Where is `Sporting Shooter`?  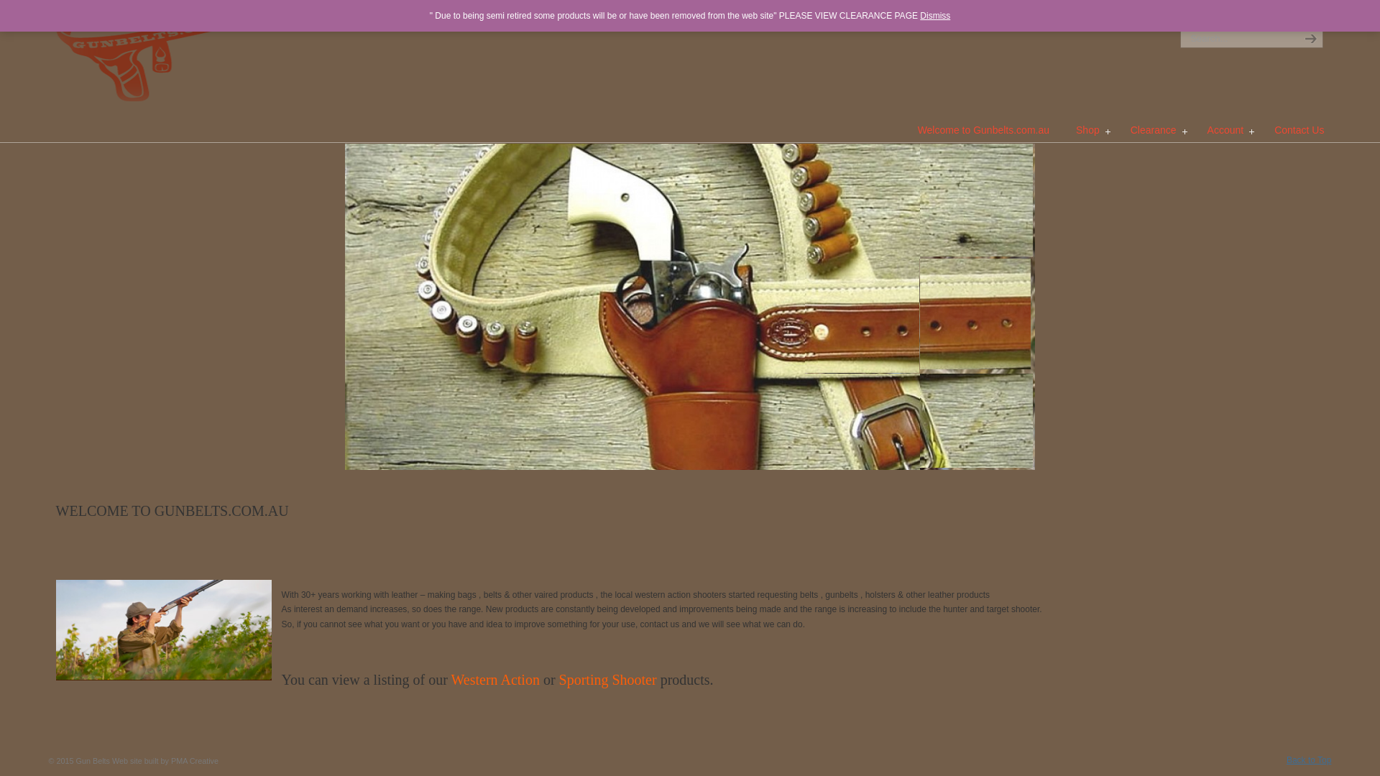 Sporting Shooter is located at coordinates (608, 680).